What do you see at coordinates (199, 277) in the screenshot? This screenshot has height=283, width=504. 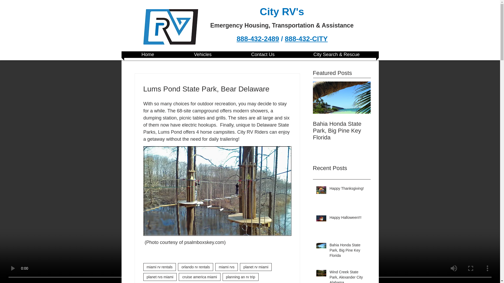 I see `cruise america miami` at bounding box center [199, 277].